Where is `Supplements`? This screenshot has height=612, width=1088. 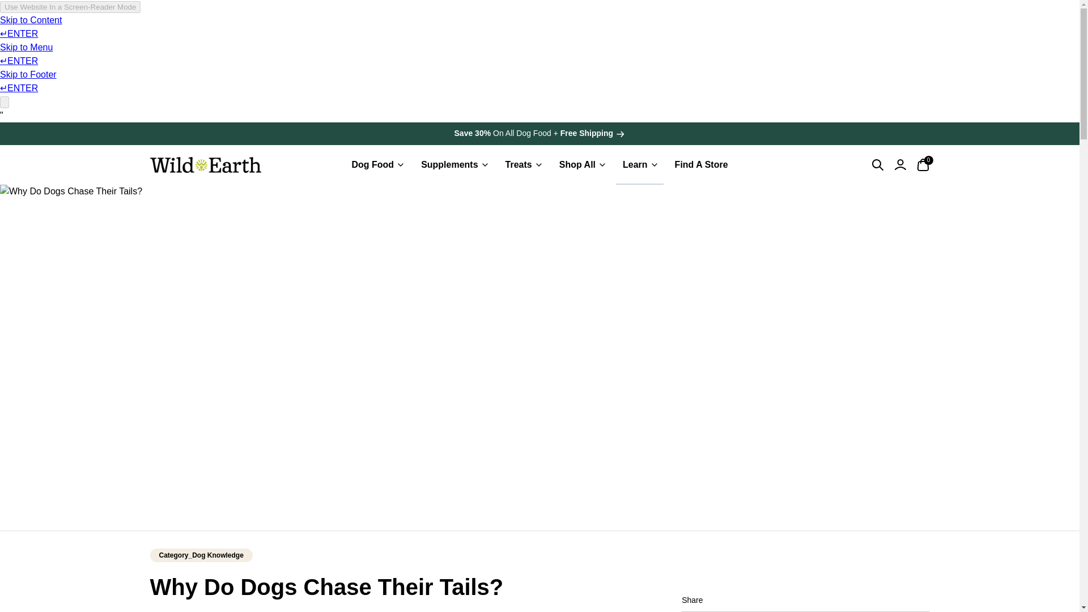
Supplements is located at coordinates (900, 164).